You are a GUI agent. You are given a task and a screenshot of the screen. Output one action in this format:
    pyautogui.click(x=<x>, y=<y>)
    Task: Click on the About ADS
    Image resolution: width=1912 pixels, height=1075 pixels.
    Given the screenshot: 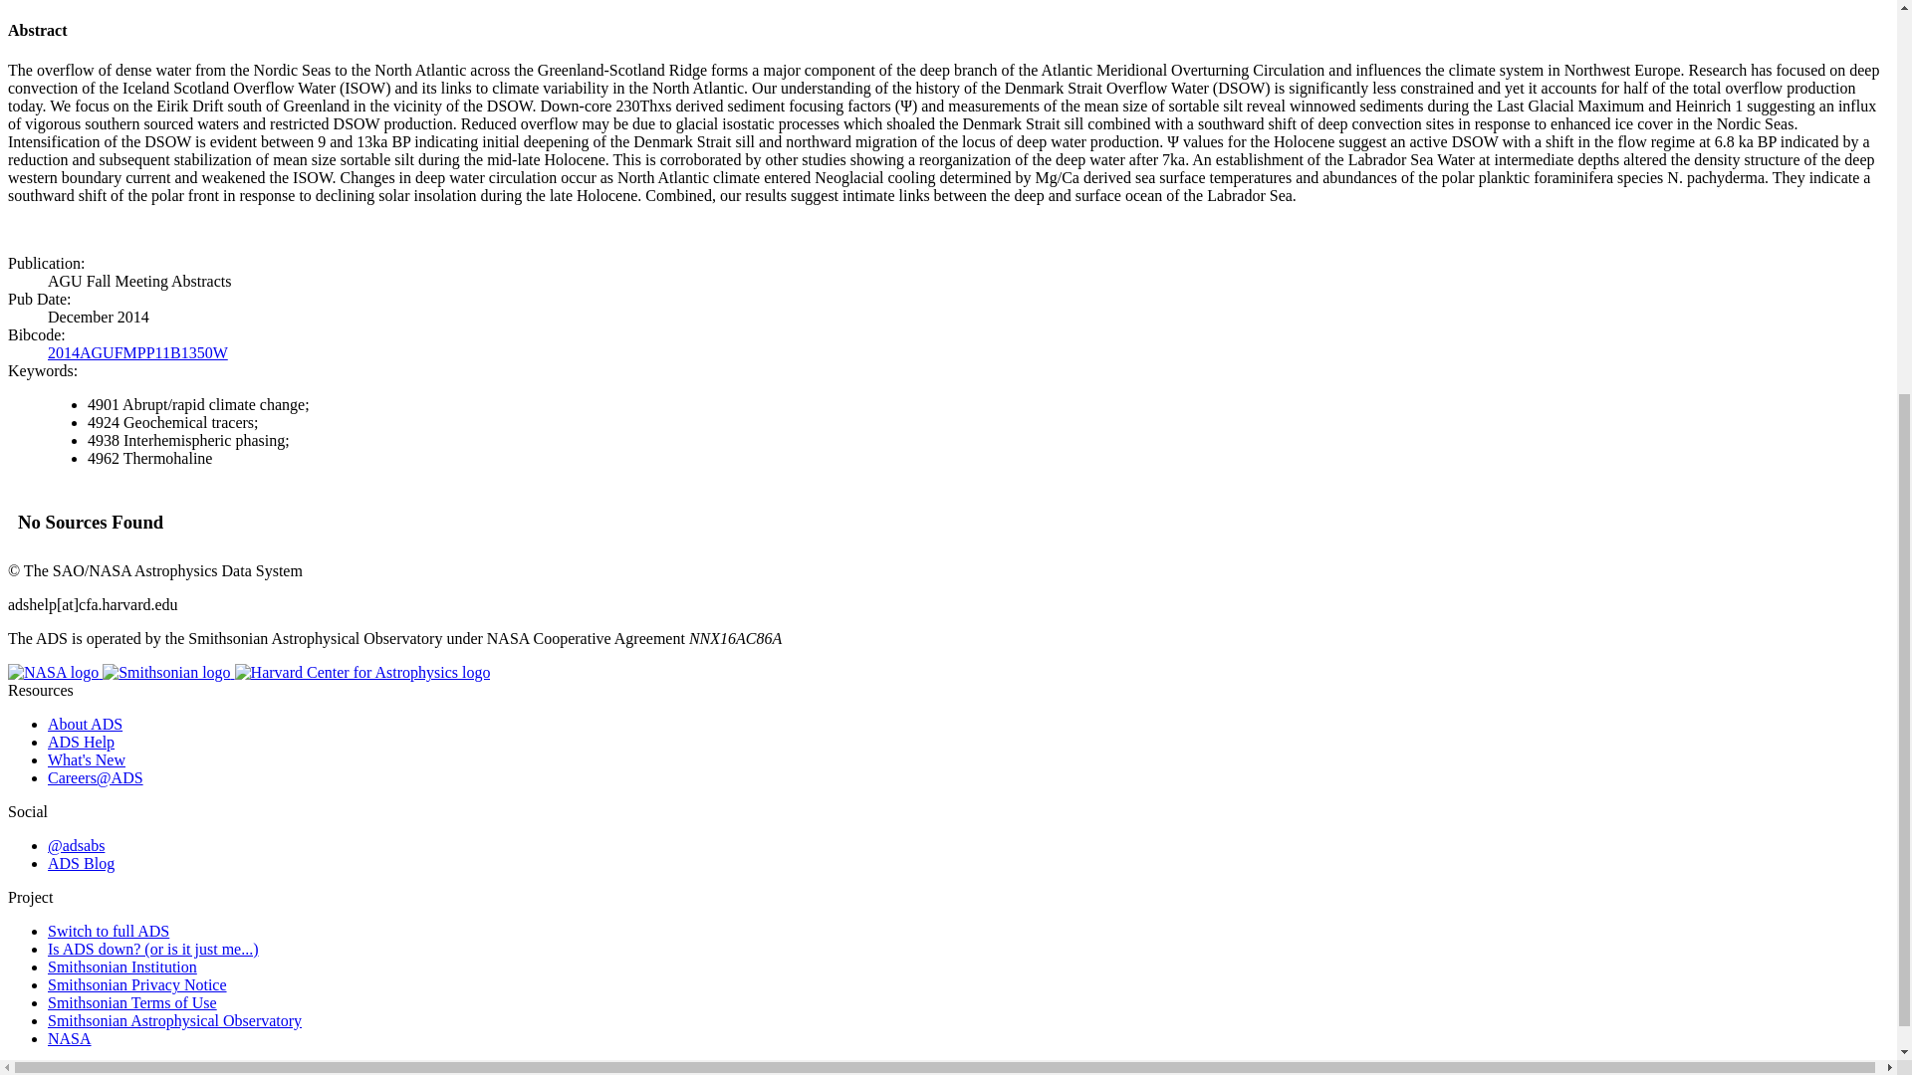 What is the action you would take?
    pyautogui.click(x=85, y=724)
    